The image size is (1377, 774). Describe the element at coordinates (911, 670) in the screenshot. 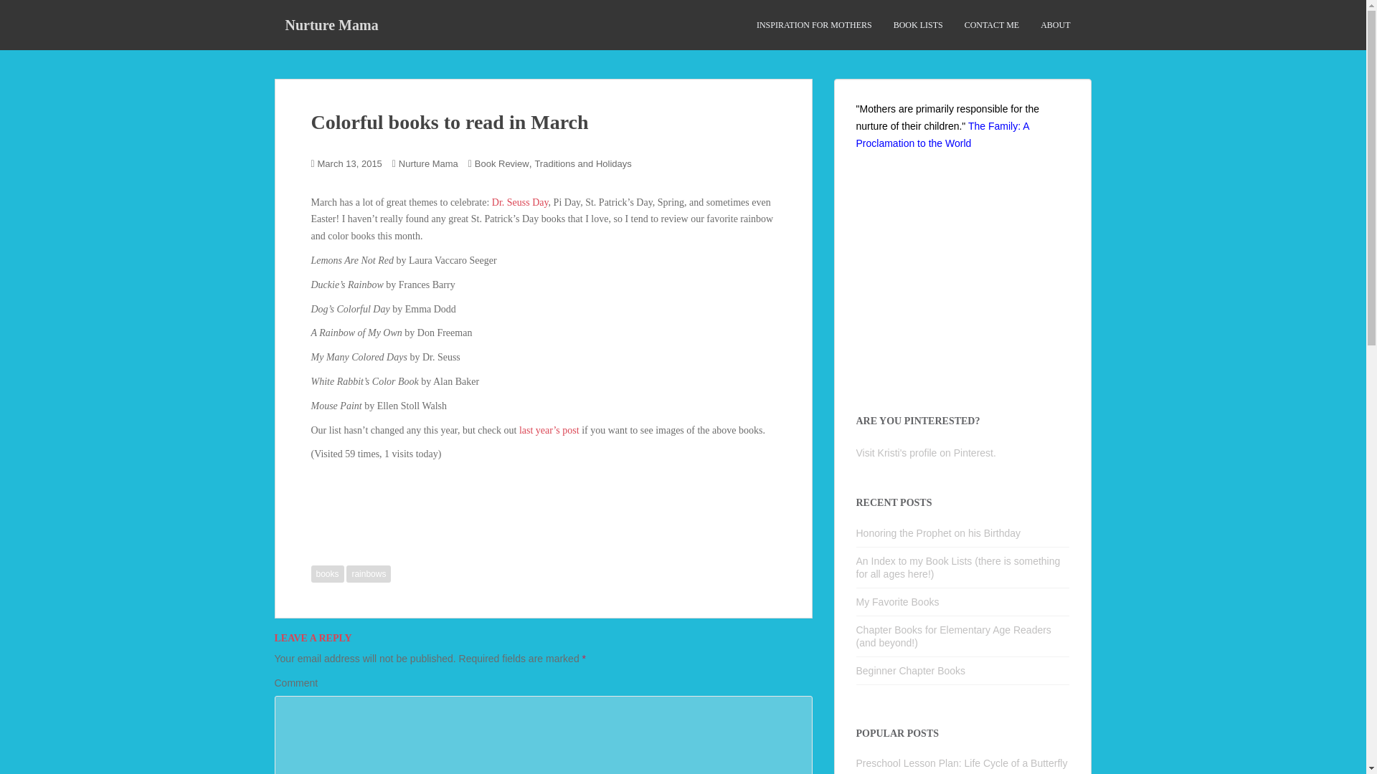

I see `Beginner Chapter Books` at that location.